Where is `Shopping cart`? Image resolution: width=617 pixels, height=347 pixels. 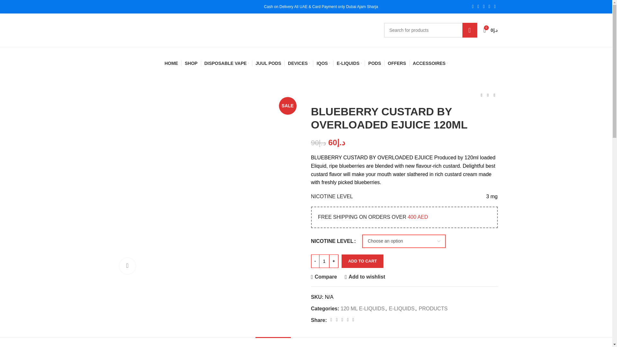
Shopping cart is located at coordinates (490, 30).